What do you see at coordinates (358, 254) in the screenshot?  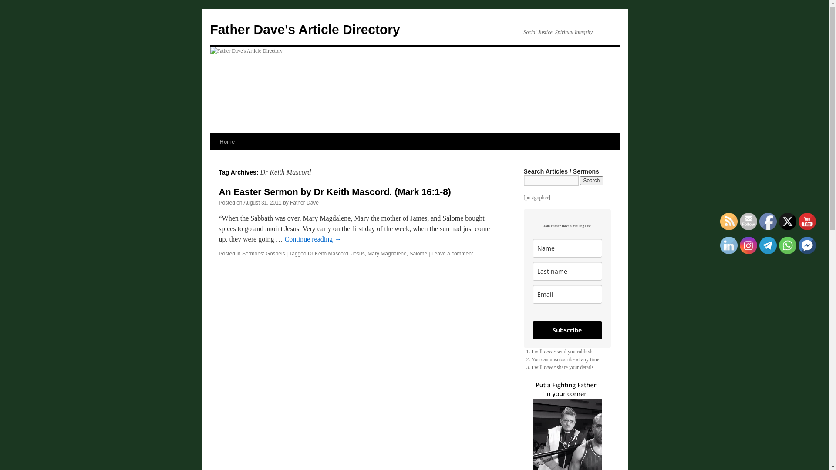 I see `Jesus` at bounding box center [358, 254].